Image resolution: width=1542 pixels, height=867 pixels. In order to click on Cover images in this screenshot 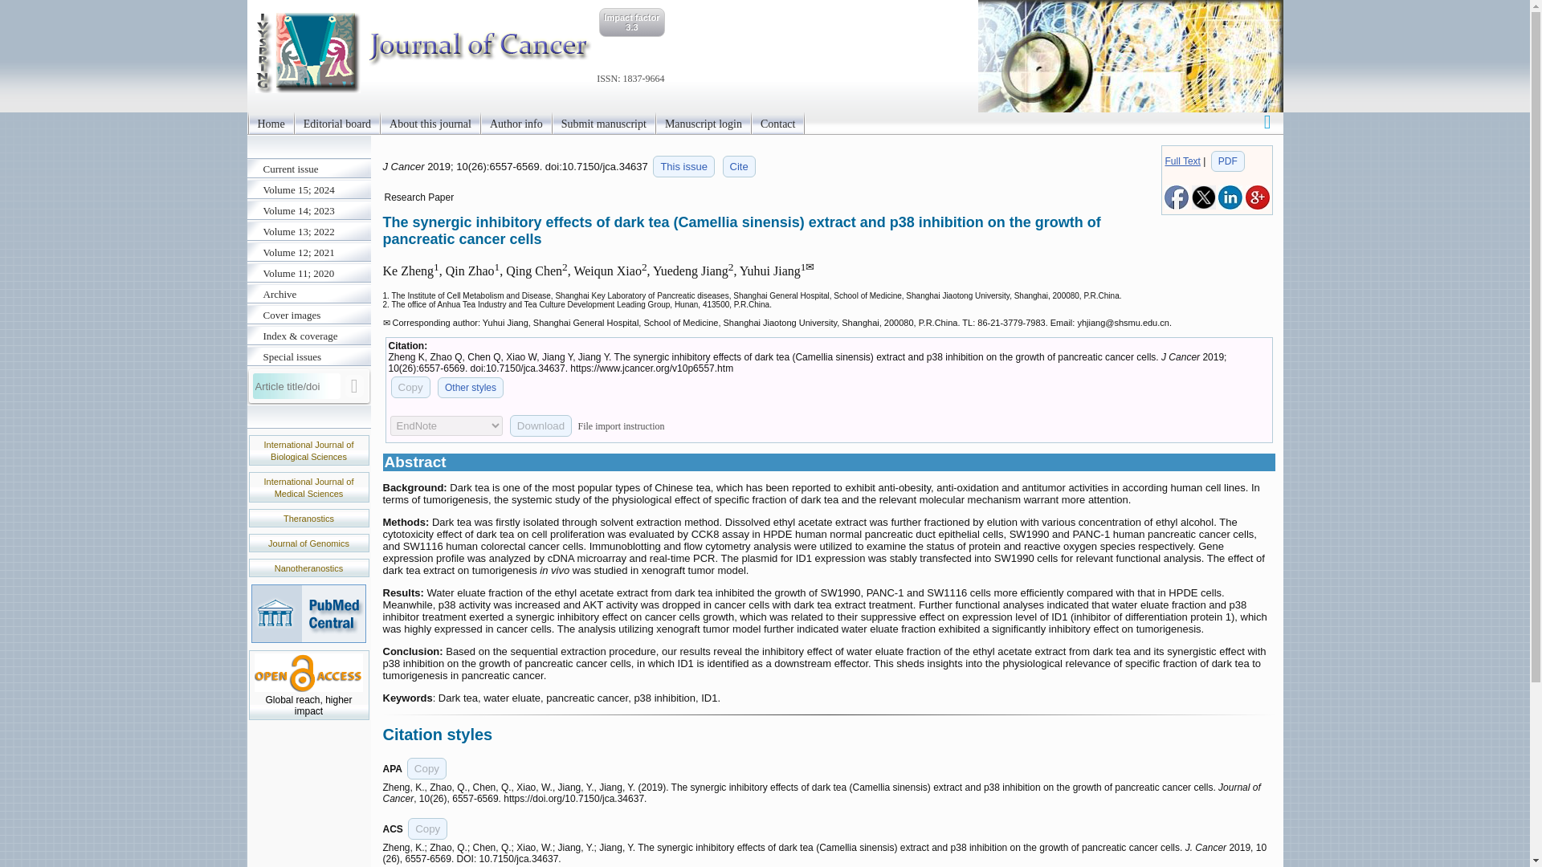, I will do `click(308, 315)`.